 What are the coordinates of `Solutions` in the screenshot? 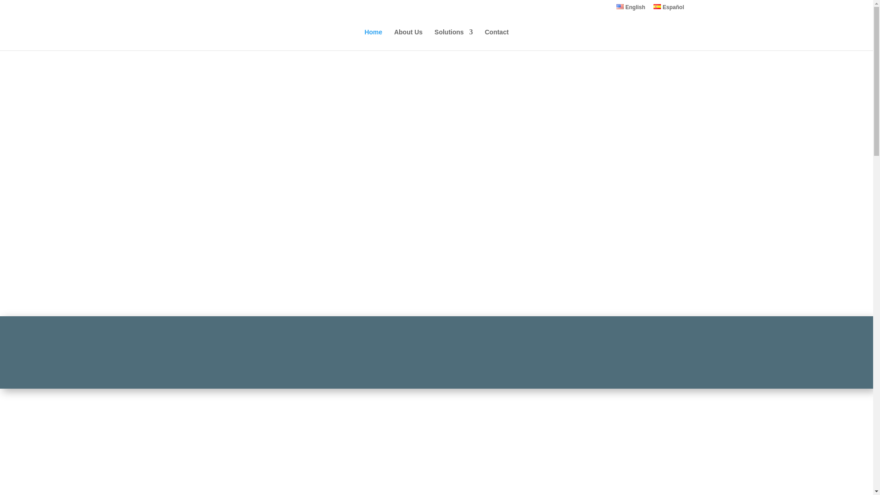 It's located at (454, 39).